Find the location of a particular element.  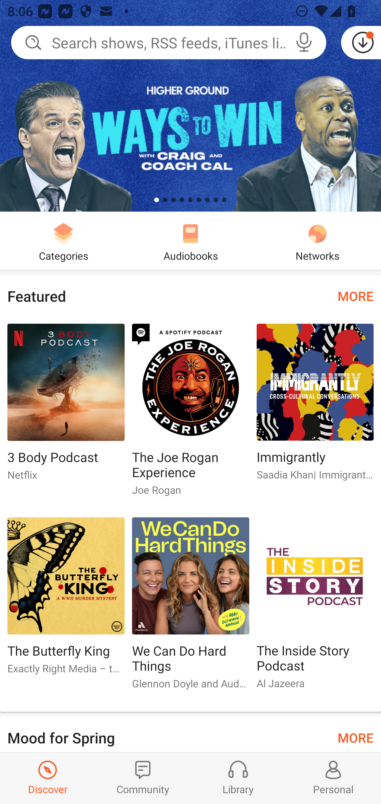

Audiobooks is located at coordinates (190, 241).